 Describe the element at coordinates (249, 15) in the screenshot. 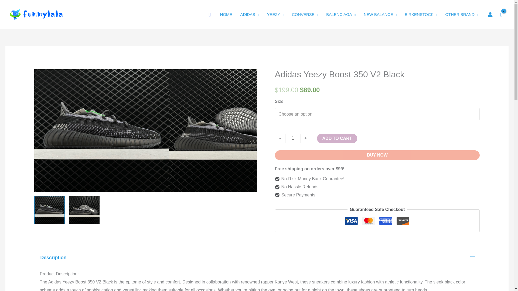

I see `ADIDAS` at that location.